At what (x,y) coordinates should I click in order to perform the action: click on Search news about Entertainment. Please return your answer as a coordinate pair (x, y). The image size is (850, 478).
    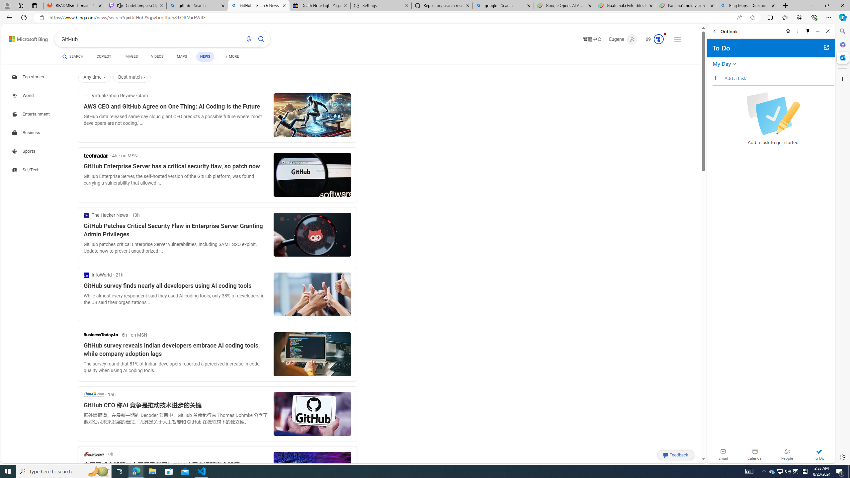
    Looking at the image, I should click on (32, 114).